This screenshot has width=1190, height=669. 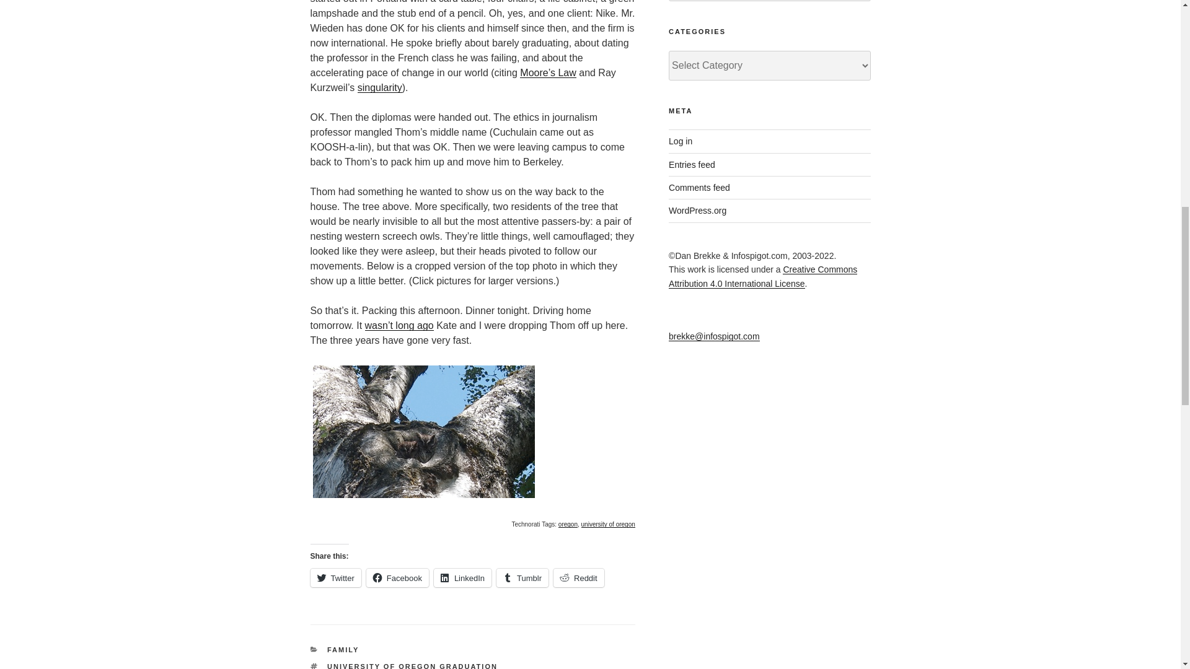 I want to click on Click to share on Twitter, so click(x=335, y=578).